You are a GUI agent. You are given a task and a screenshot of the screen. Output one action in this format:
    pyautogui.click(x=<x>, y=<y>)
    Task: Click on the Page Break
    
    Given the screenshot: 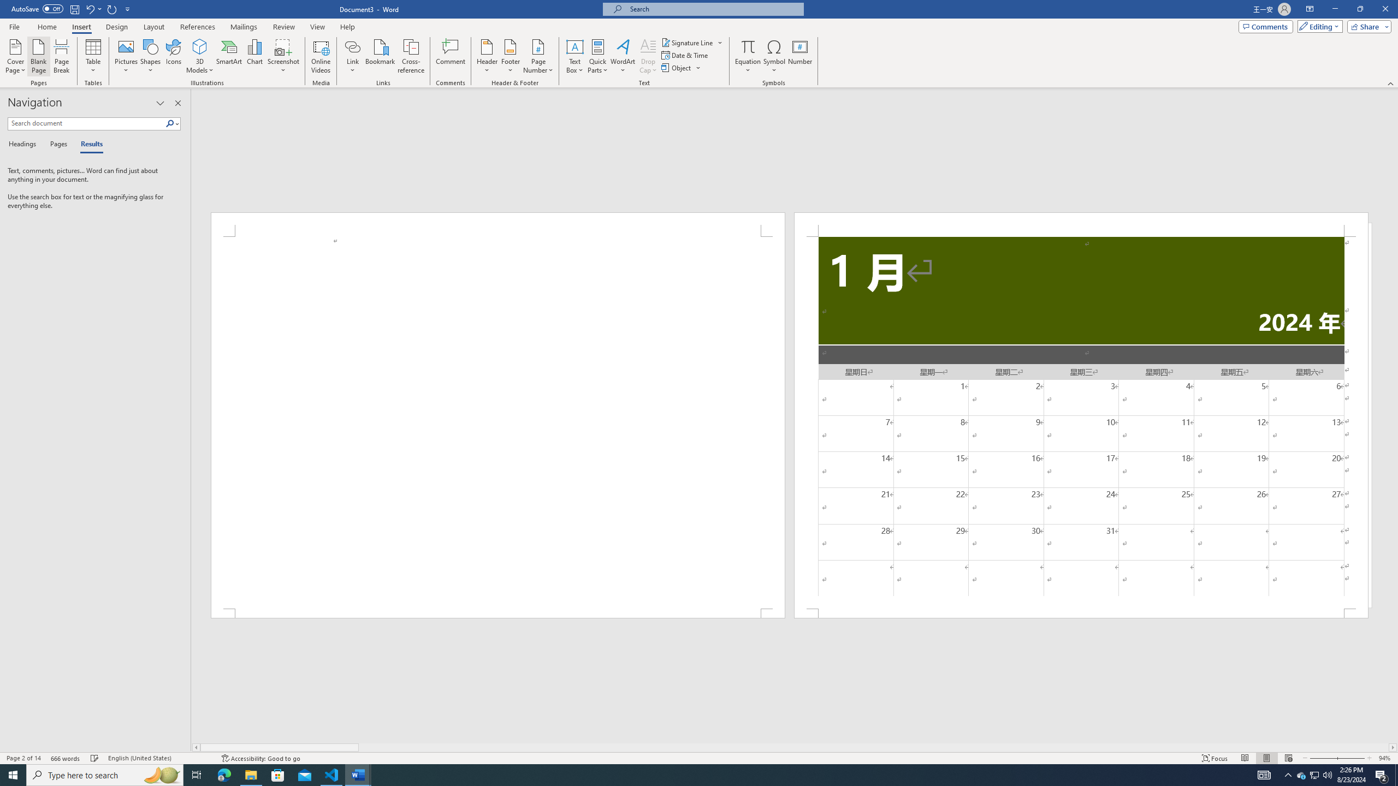 What is the action you would take?
    pyautogui.click(x=61, y=56)
    